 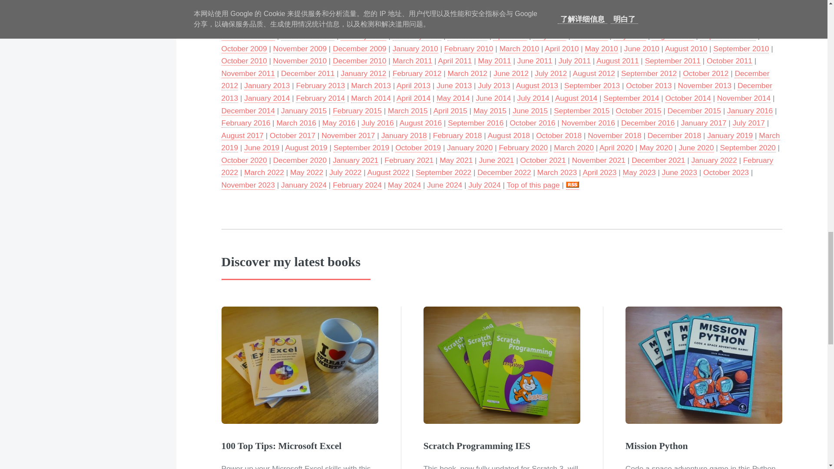 I want to click on October 2007, so click(x=696, y=11).